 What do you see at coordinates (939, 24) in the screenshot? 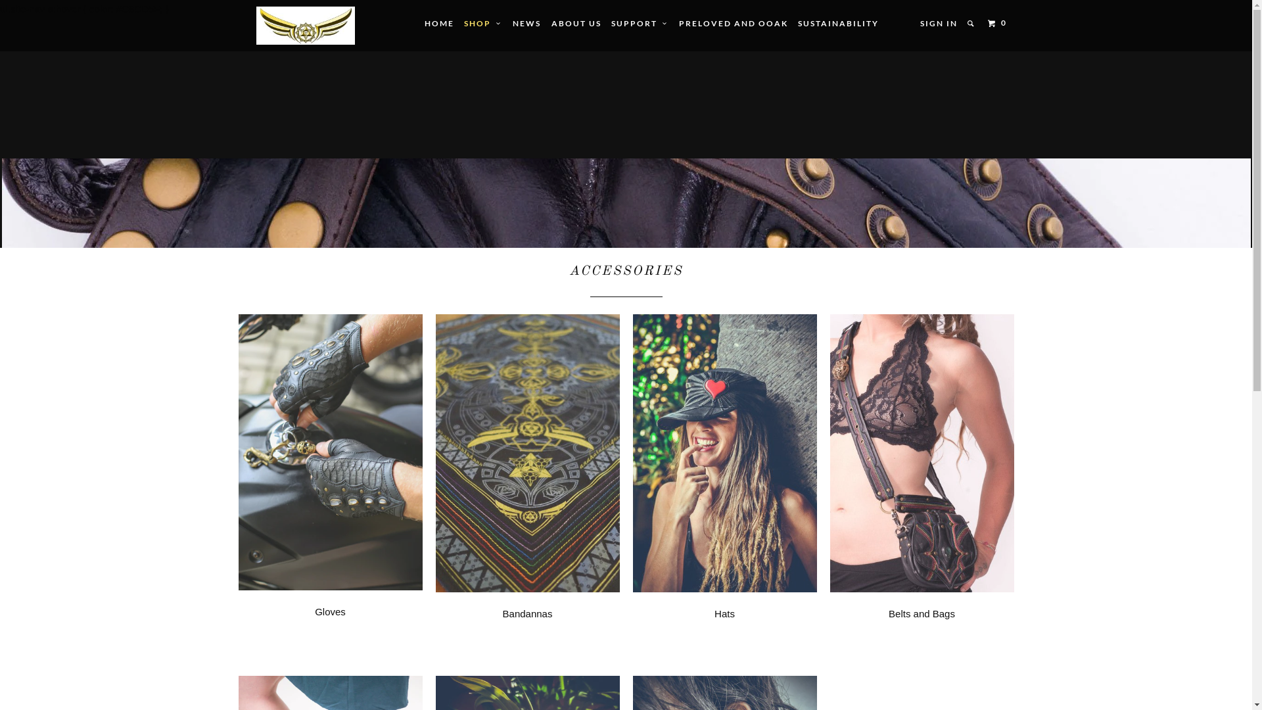
I see `SIGN IN` at bounding box center [939, 24].